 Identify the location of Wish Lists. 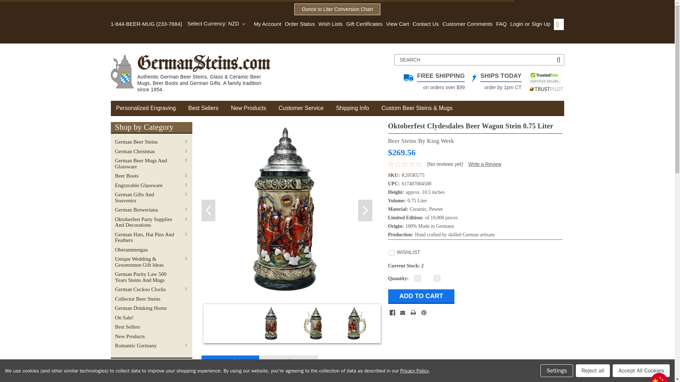
(329, 24).